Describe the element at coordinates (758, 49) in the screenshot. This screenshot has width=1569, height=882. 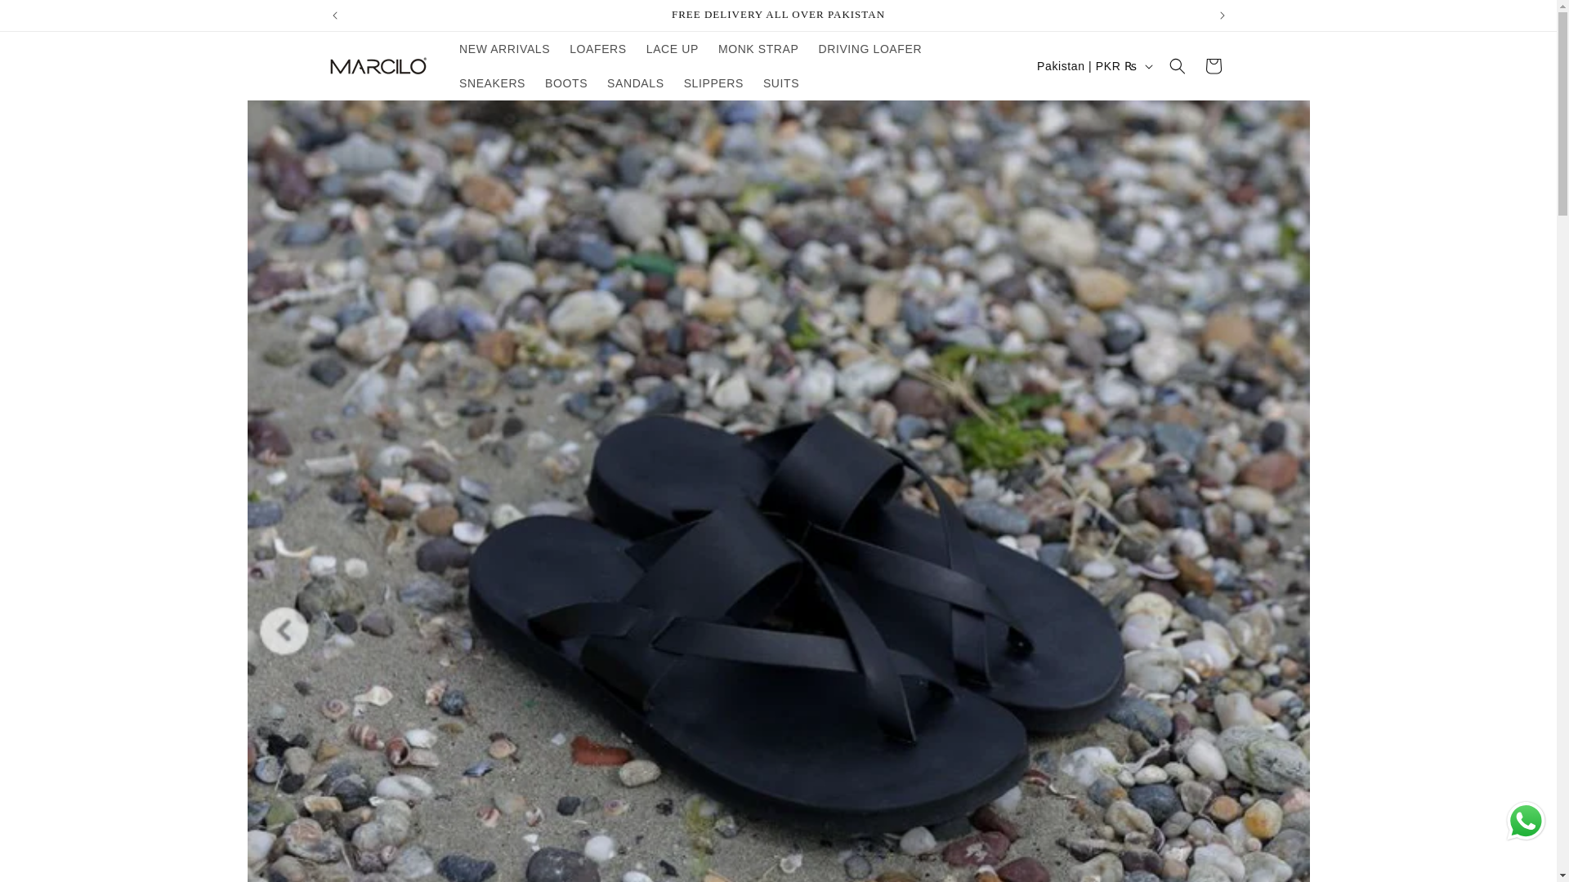
I see `MONK STRAP` at that location.